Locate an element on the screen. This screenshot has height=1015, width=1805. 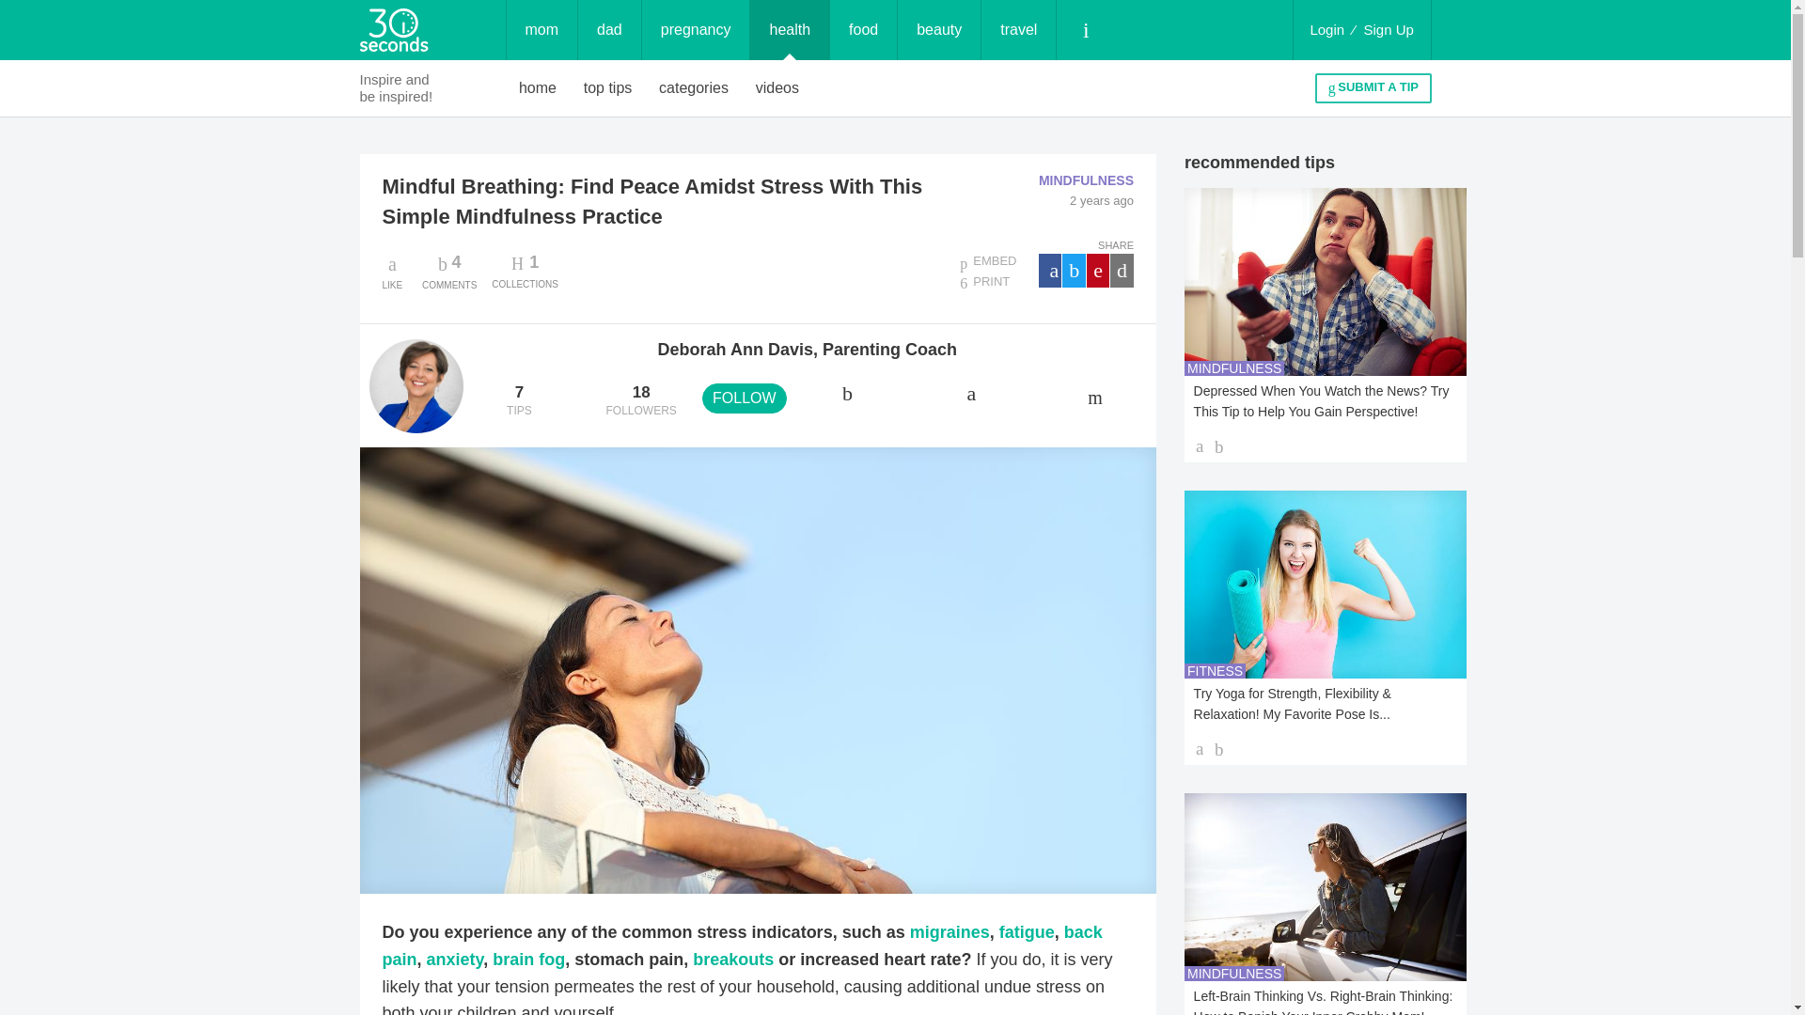
dad is located at coordinates (609, 30).